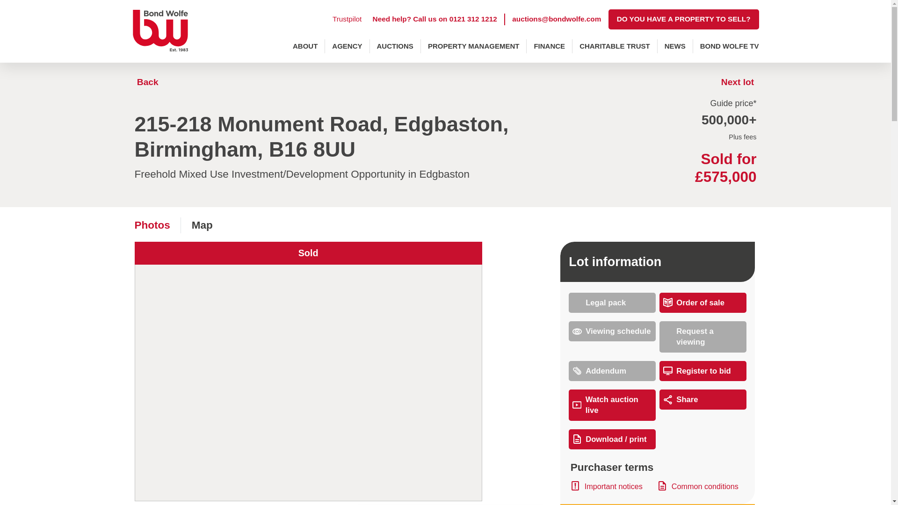 Image resolution: width=898 pixels, height=505 pixels. Describe the element at coordinates (473, 19) in the screenshot. I see `0121 312 1212` at that location.